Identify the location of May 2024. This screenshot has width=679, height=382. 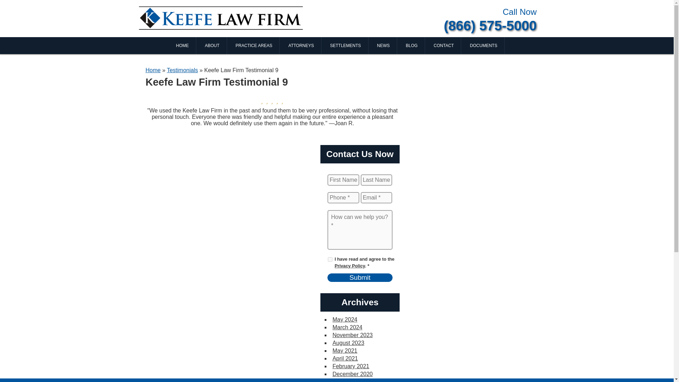
(344, 319).